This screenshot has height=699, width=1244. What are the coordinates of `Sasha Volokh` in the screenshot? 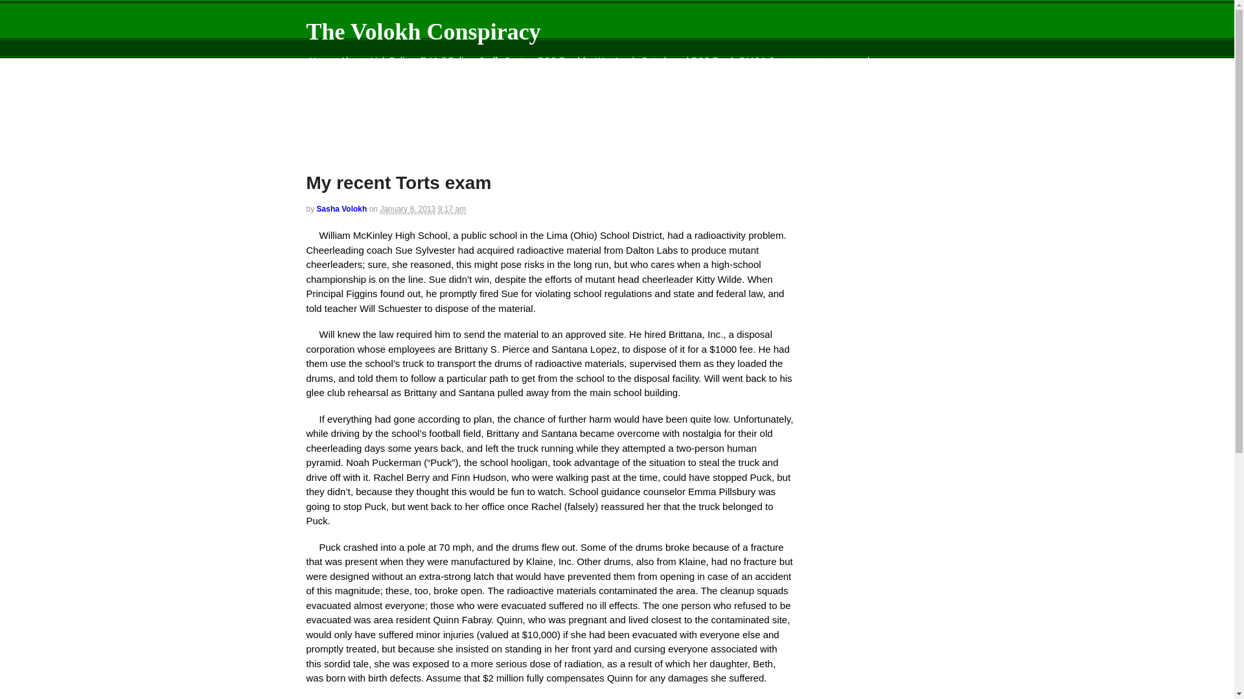 It's located at (342, 209).